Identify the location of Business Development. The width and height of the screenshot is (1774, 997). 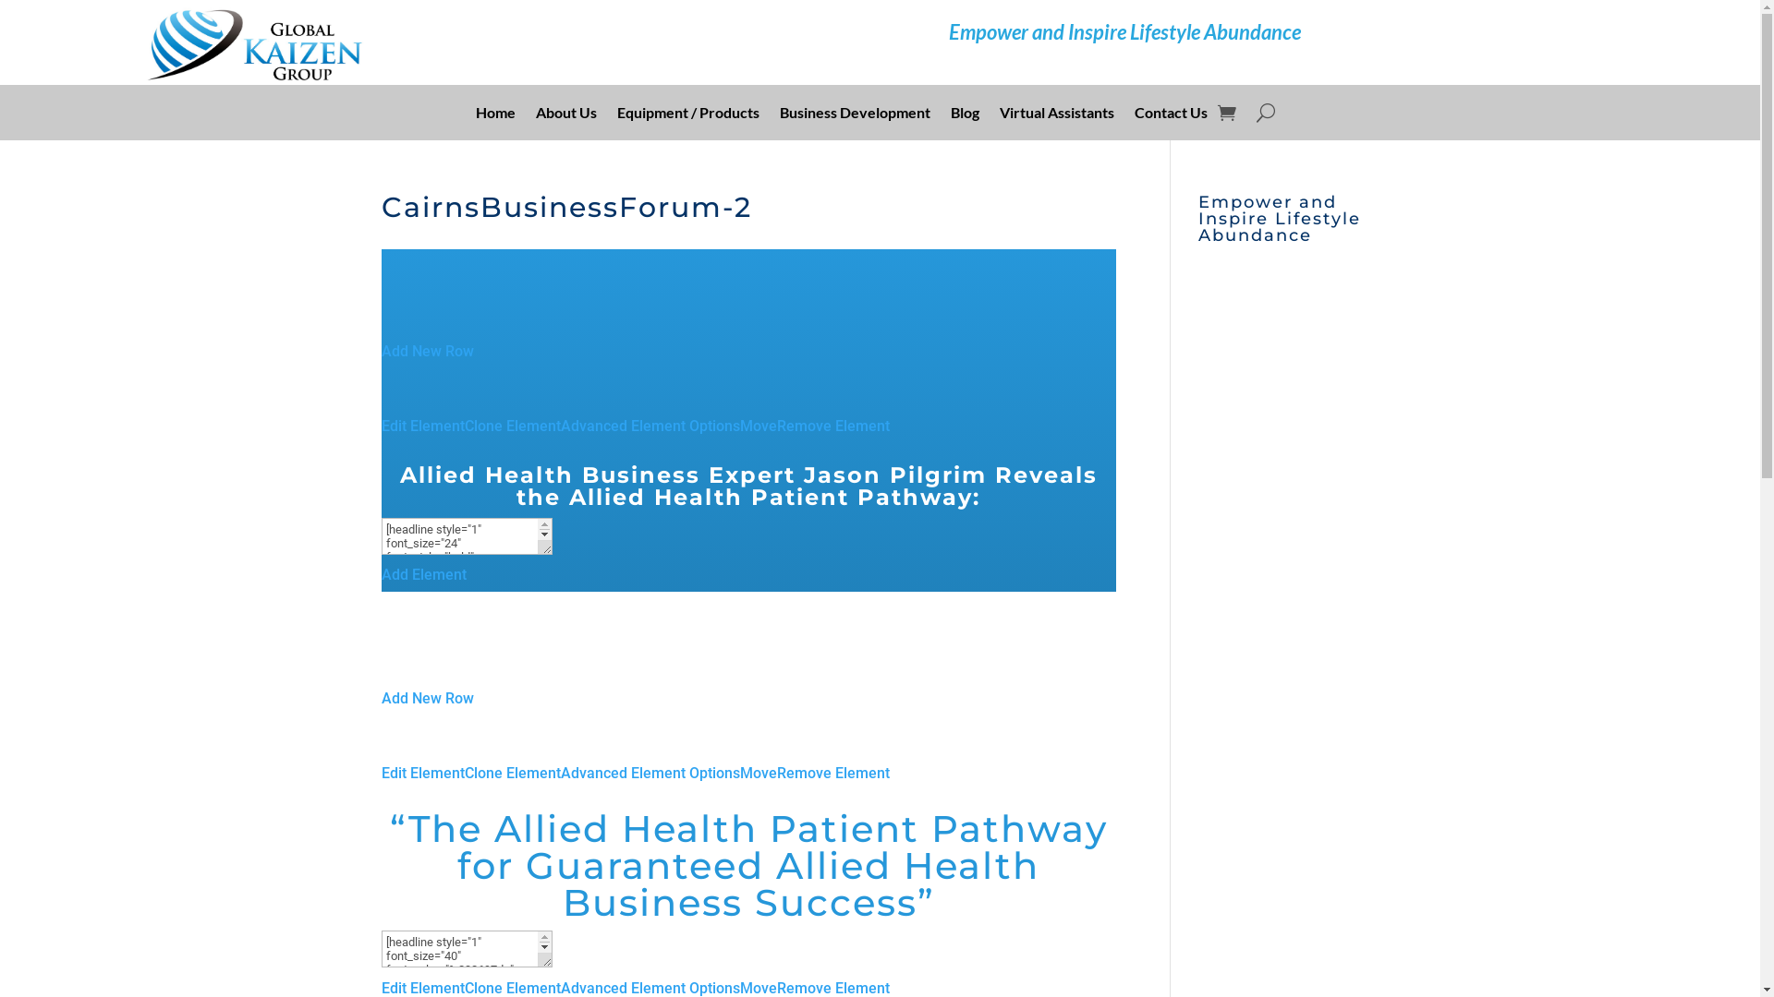
(856, 116).